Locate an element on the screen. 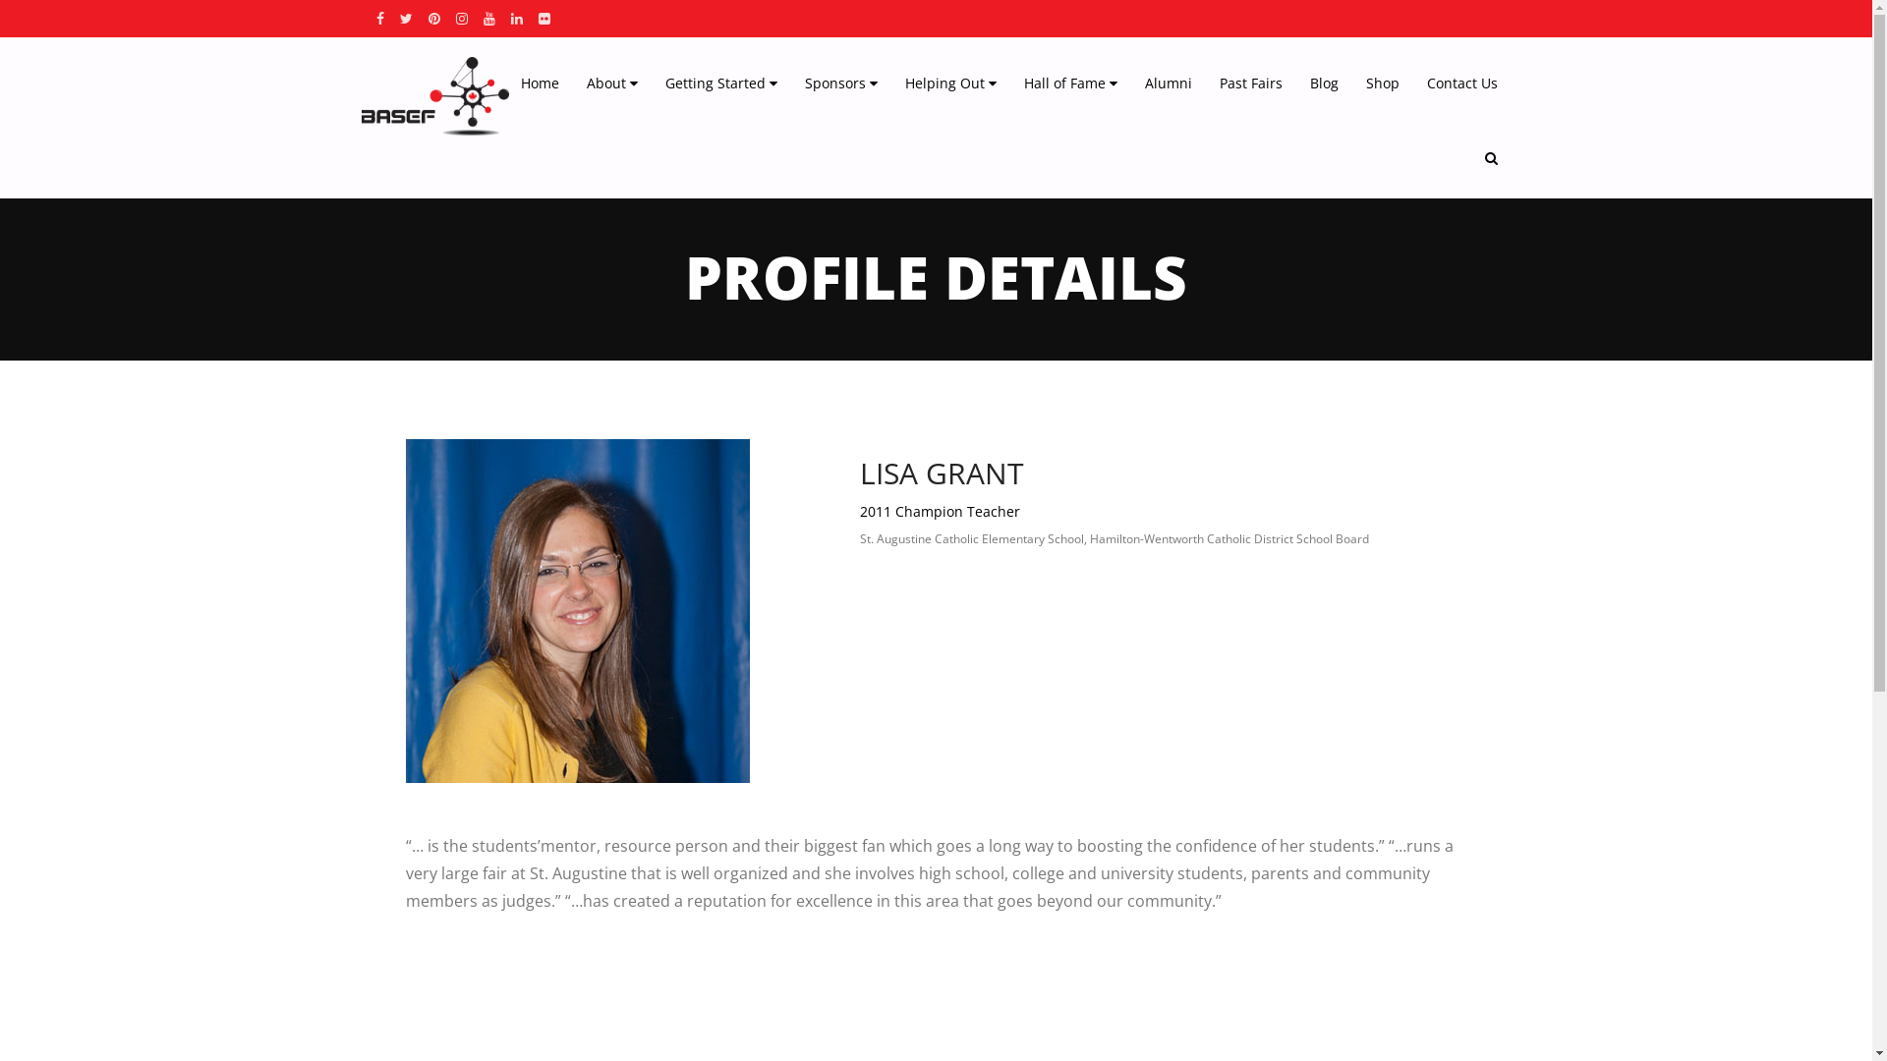  Home is located at coordinates (541, 84).